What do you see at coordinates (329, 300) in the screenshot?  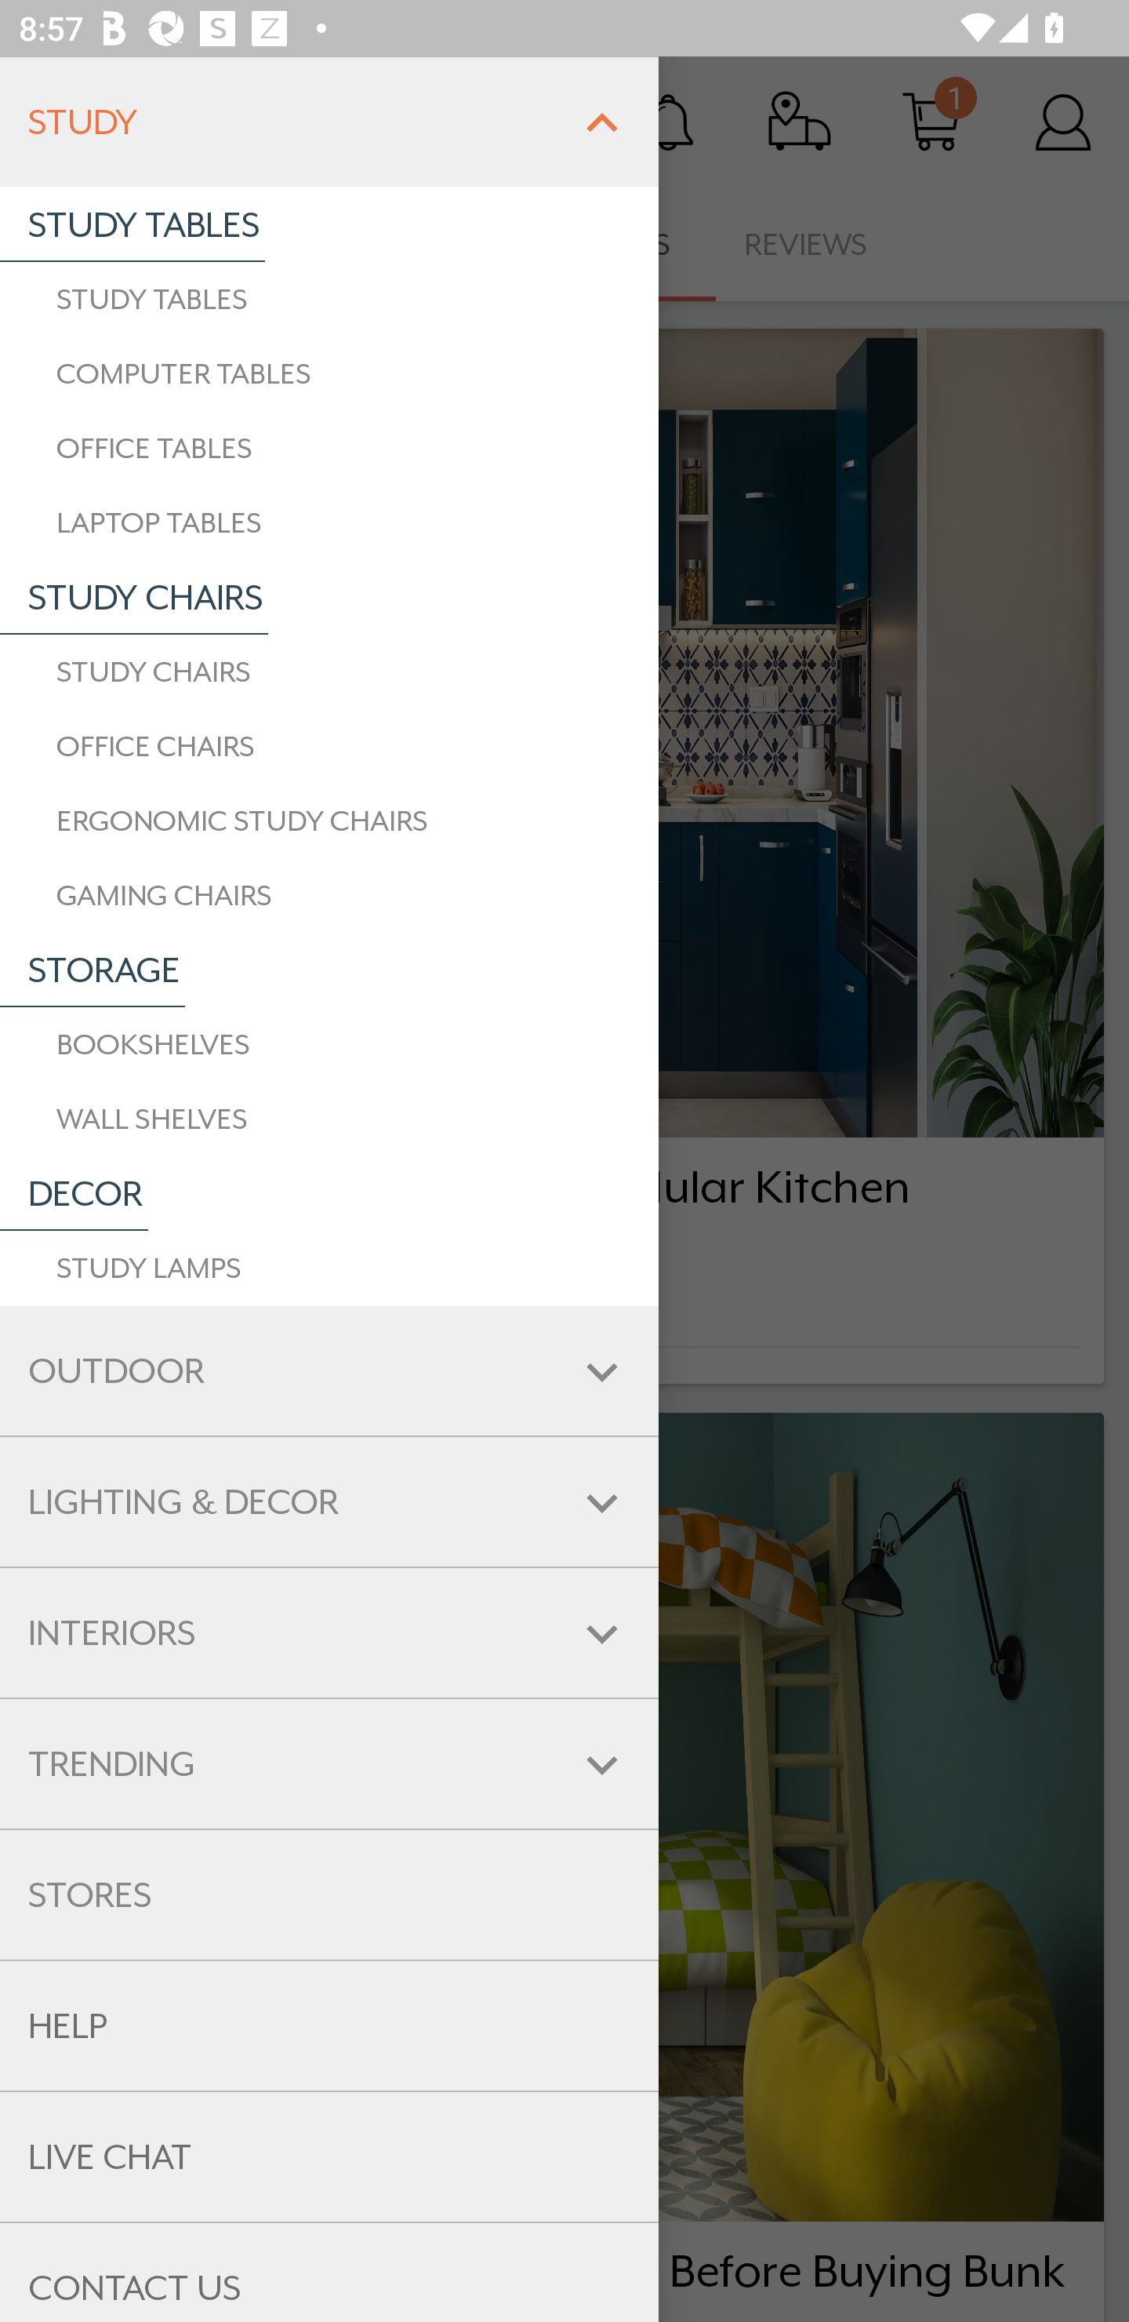 I see `STUDY TABLES` at bounding box center [329, 300].